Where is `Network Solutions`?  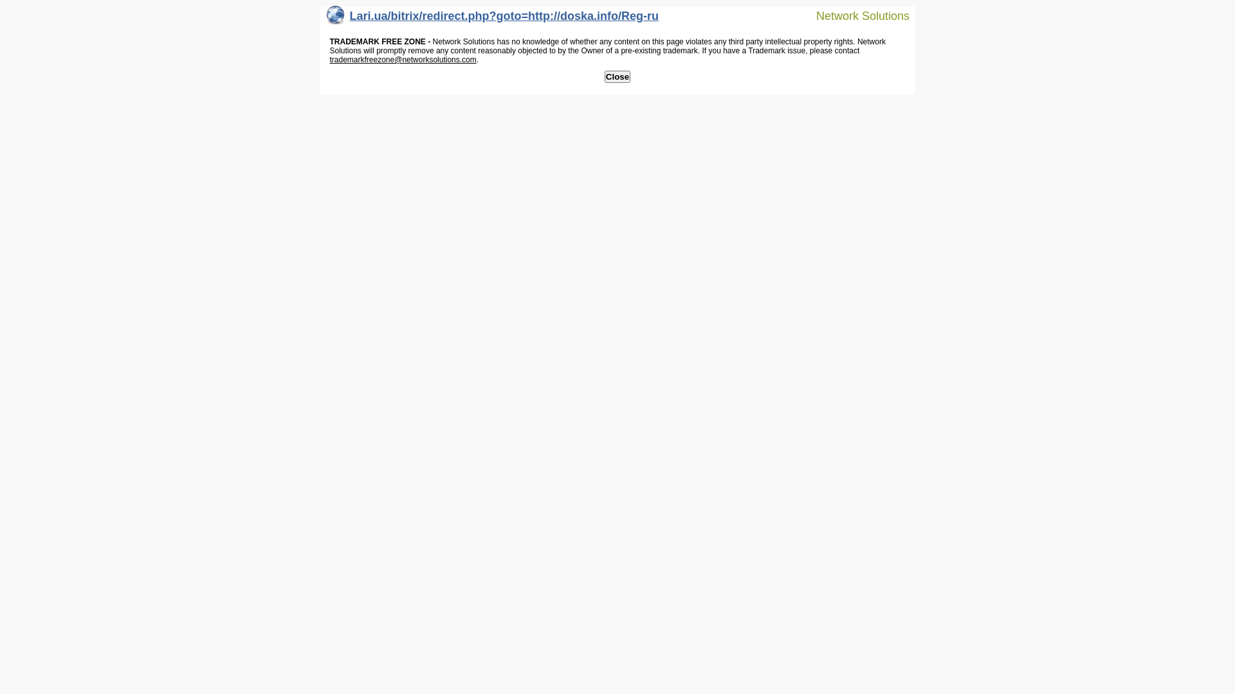
Network Solutions is located at coordinates (855, 15).